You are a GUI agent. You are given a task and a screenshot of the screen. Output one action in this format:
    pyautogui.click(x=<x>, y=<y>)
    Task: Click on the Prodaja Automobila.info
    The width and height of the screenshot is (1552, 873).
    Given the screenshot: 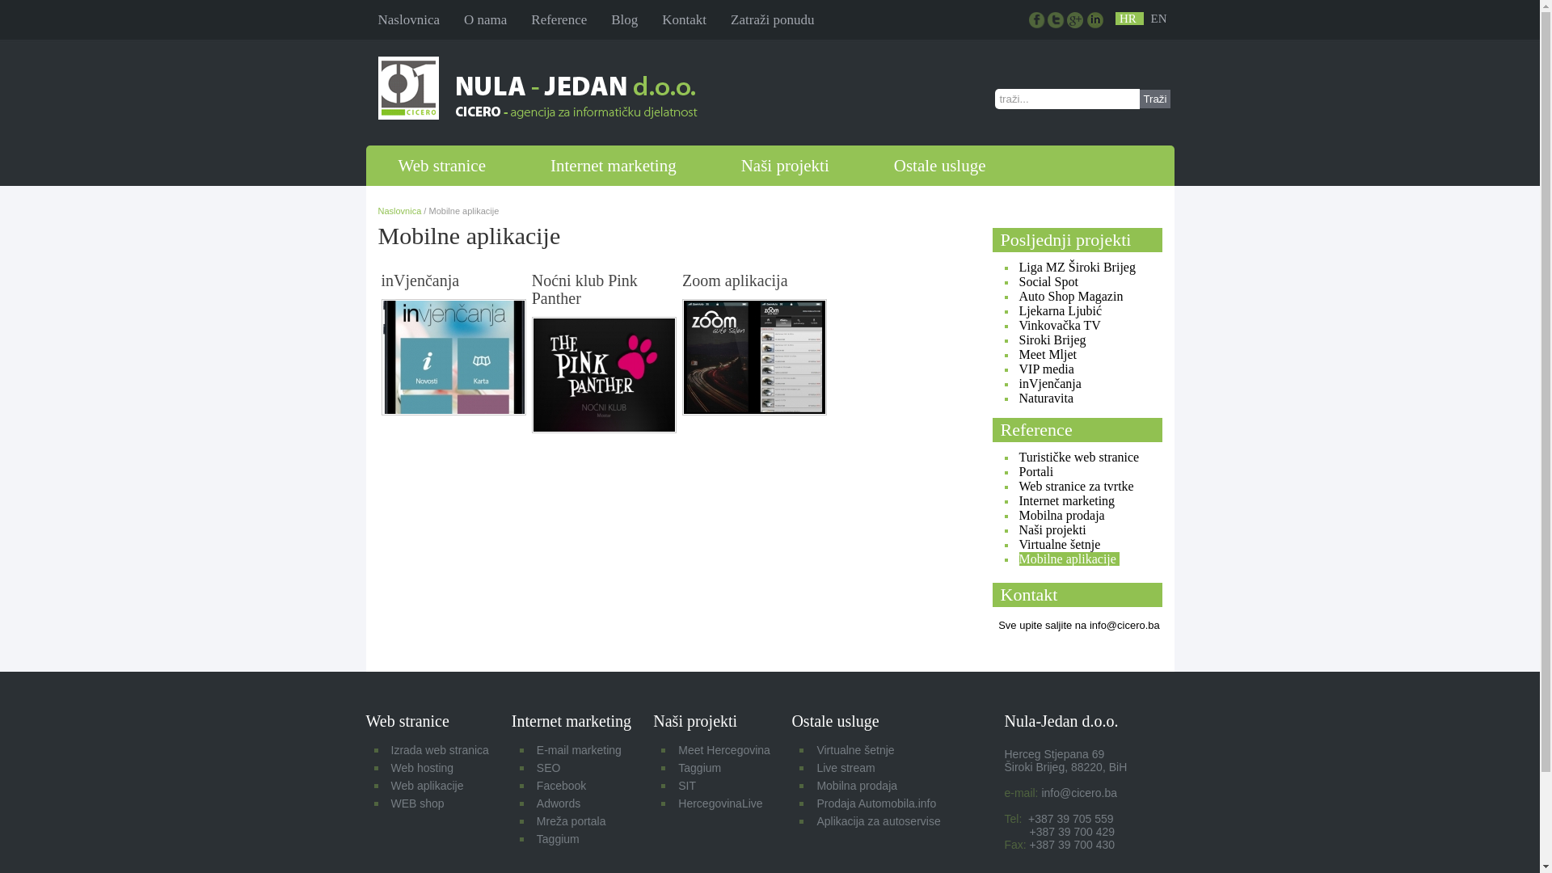 What is the action you would take?
    pyautogui.click(x=876, y=803)
    